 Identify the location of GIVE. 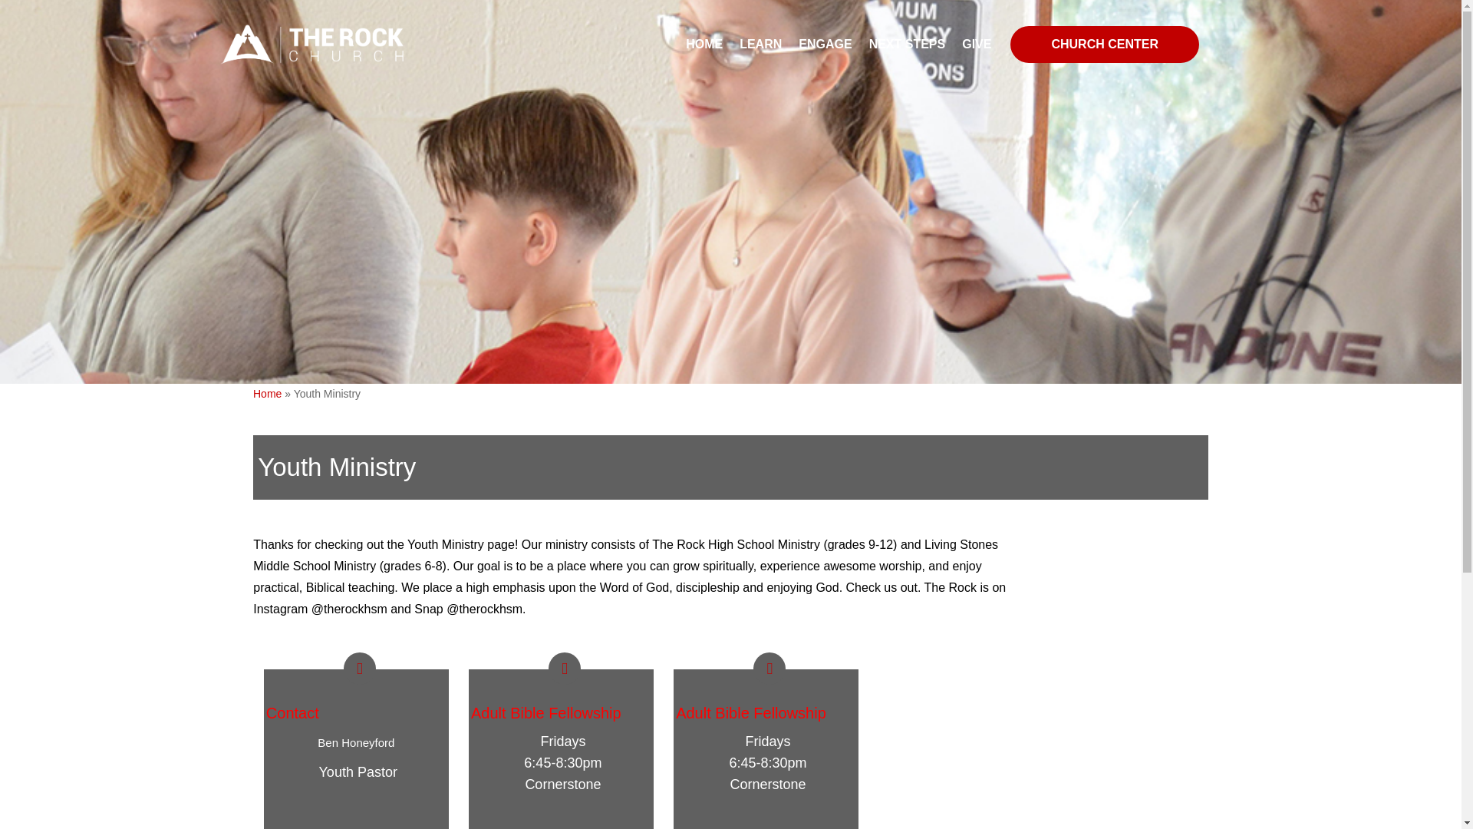
(976, 45).